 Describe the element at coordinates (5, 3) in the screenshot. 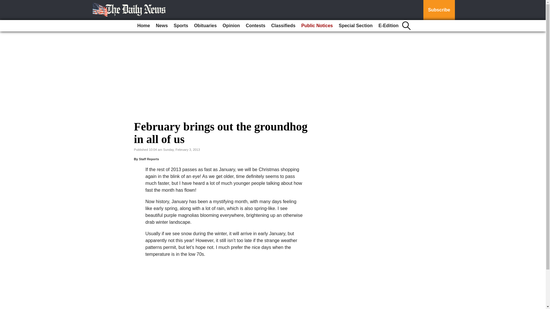

I see `Go` at that location.